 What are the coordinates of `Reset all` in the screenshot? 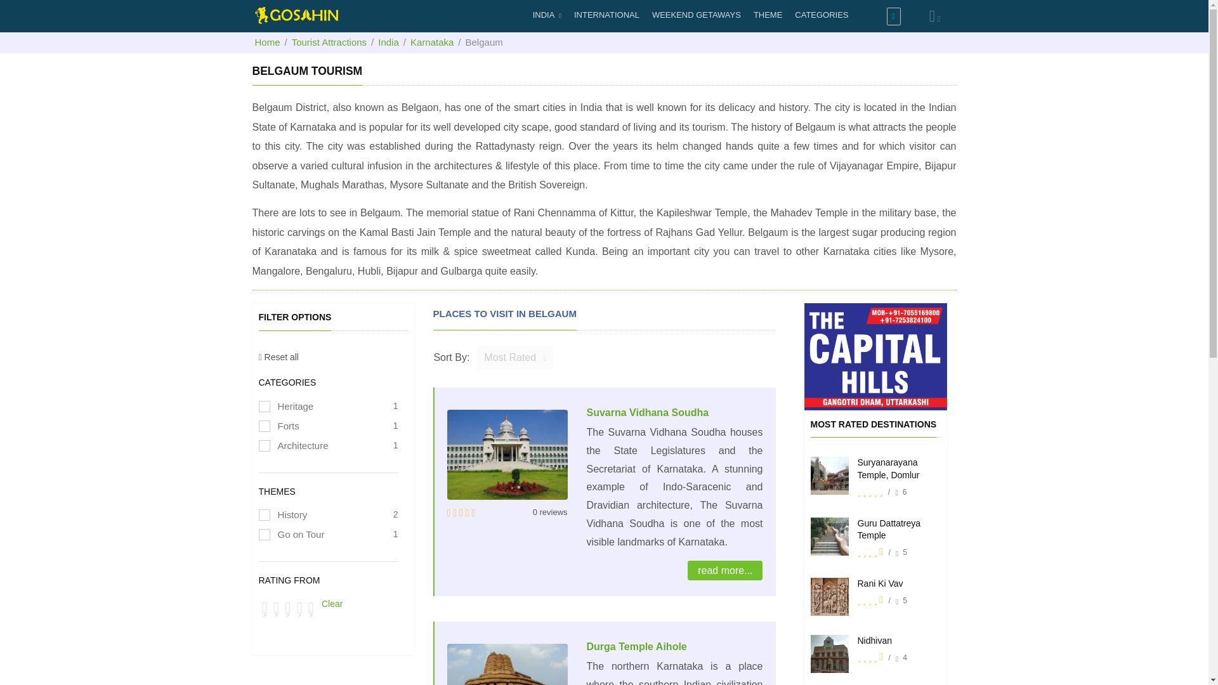 It's located at (278, 357).